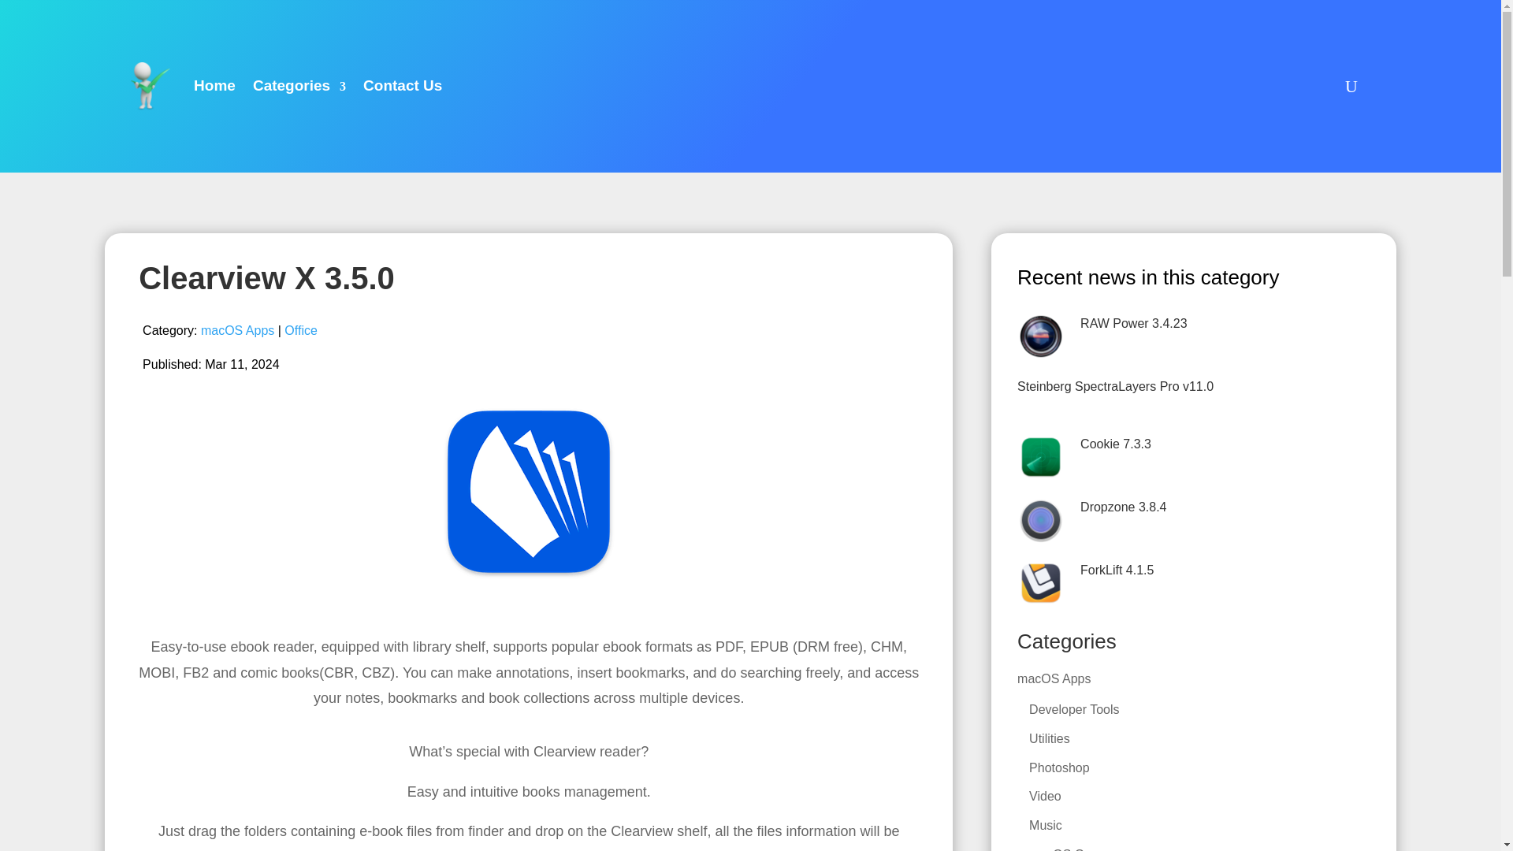  What do you see at coordinates (299, 86) in the screenshot?
I see `Categories` at bounding box center [299, 86].